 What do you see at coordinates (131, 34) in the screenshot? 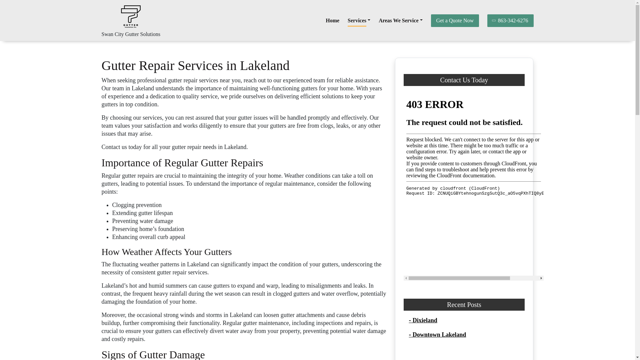
I see `Swan City Gutter Solutions` at bounding box center [131, 34].